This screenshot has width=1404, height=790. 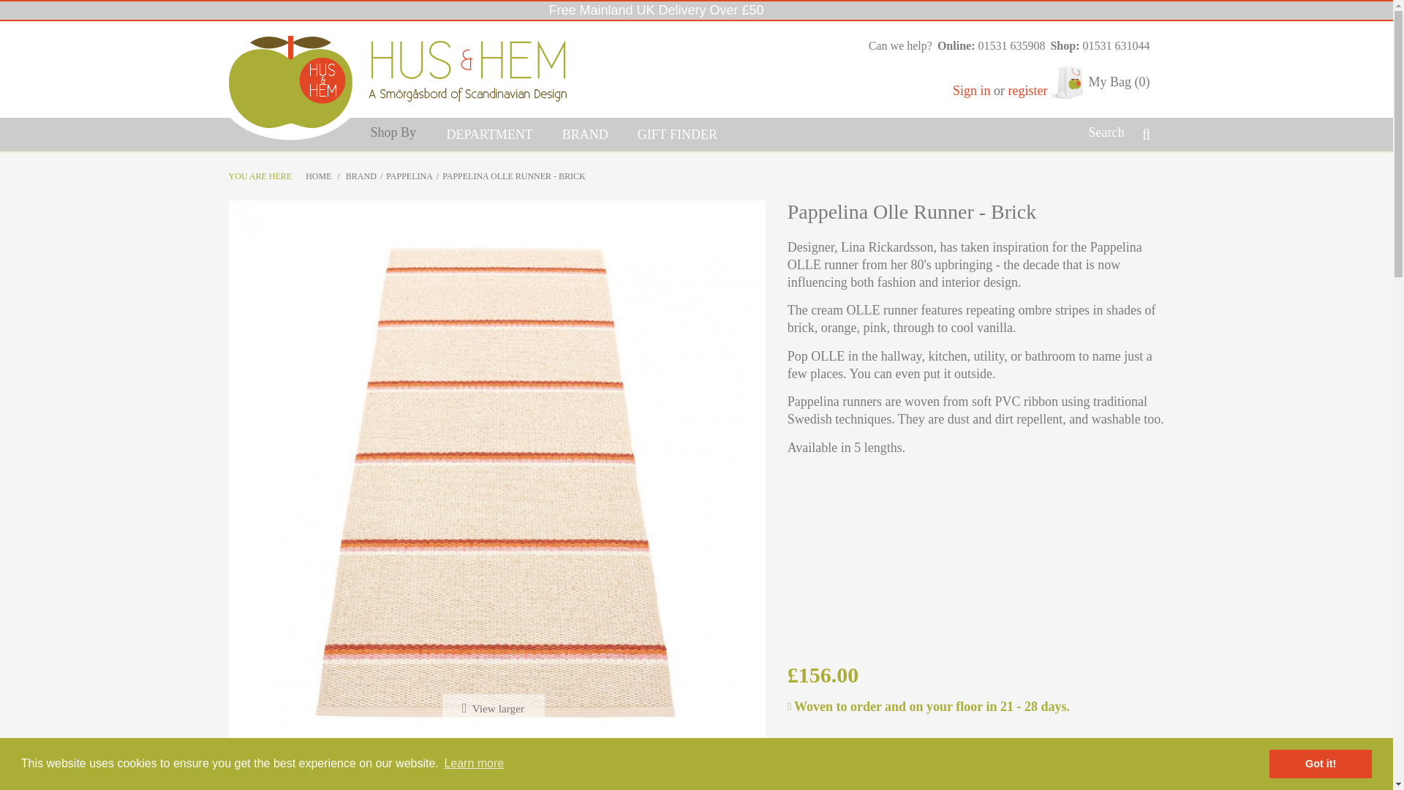 I want to click on Online: 01531 635908, so click(x=989, y=46).